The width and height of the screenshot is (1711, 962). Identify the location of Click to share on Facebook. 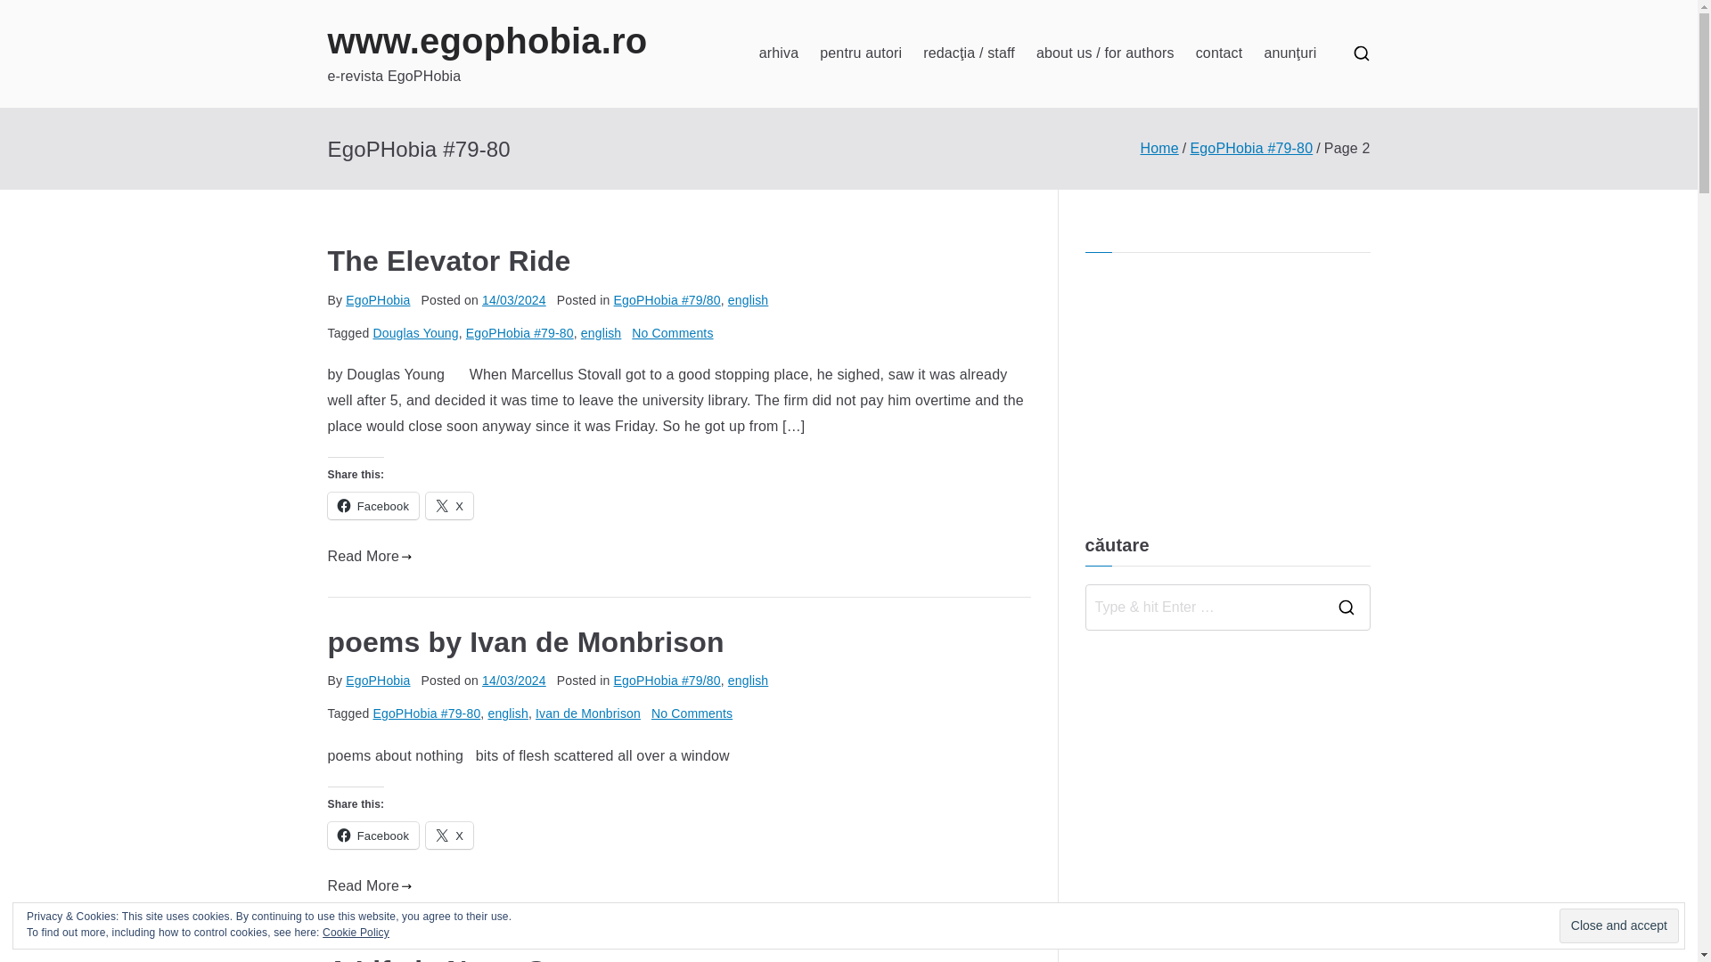
(373, 506).